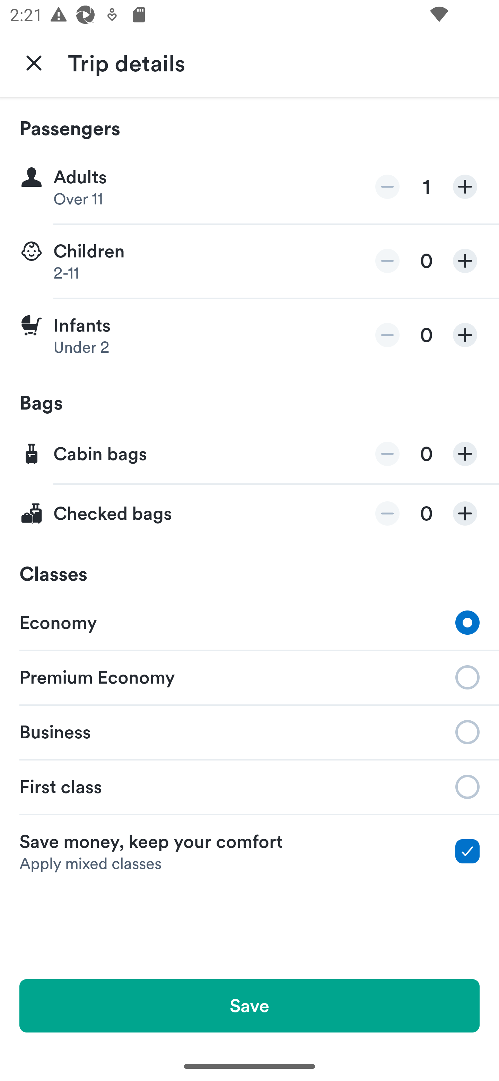 The height and width of the screenshot is (1081, 499). What do you see at coordinates (34, 62) in the screenshot?
I see `Navigate up` at bounding box center [34, 62].